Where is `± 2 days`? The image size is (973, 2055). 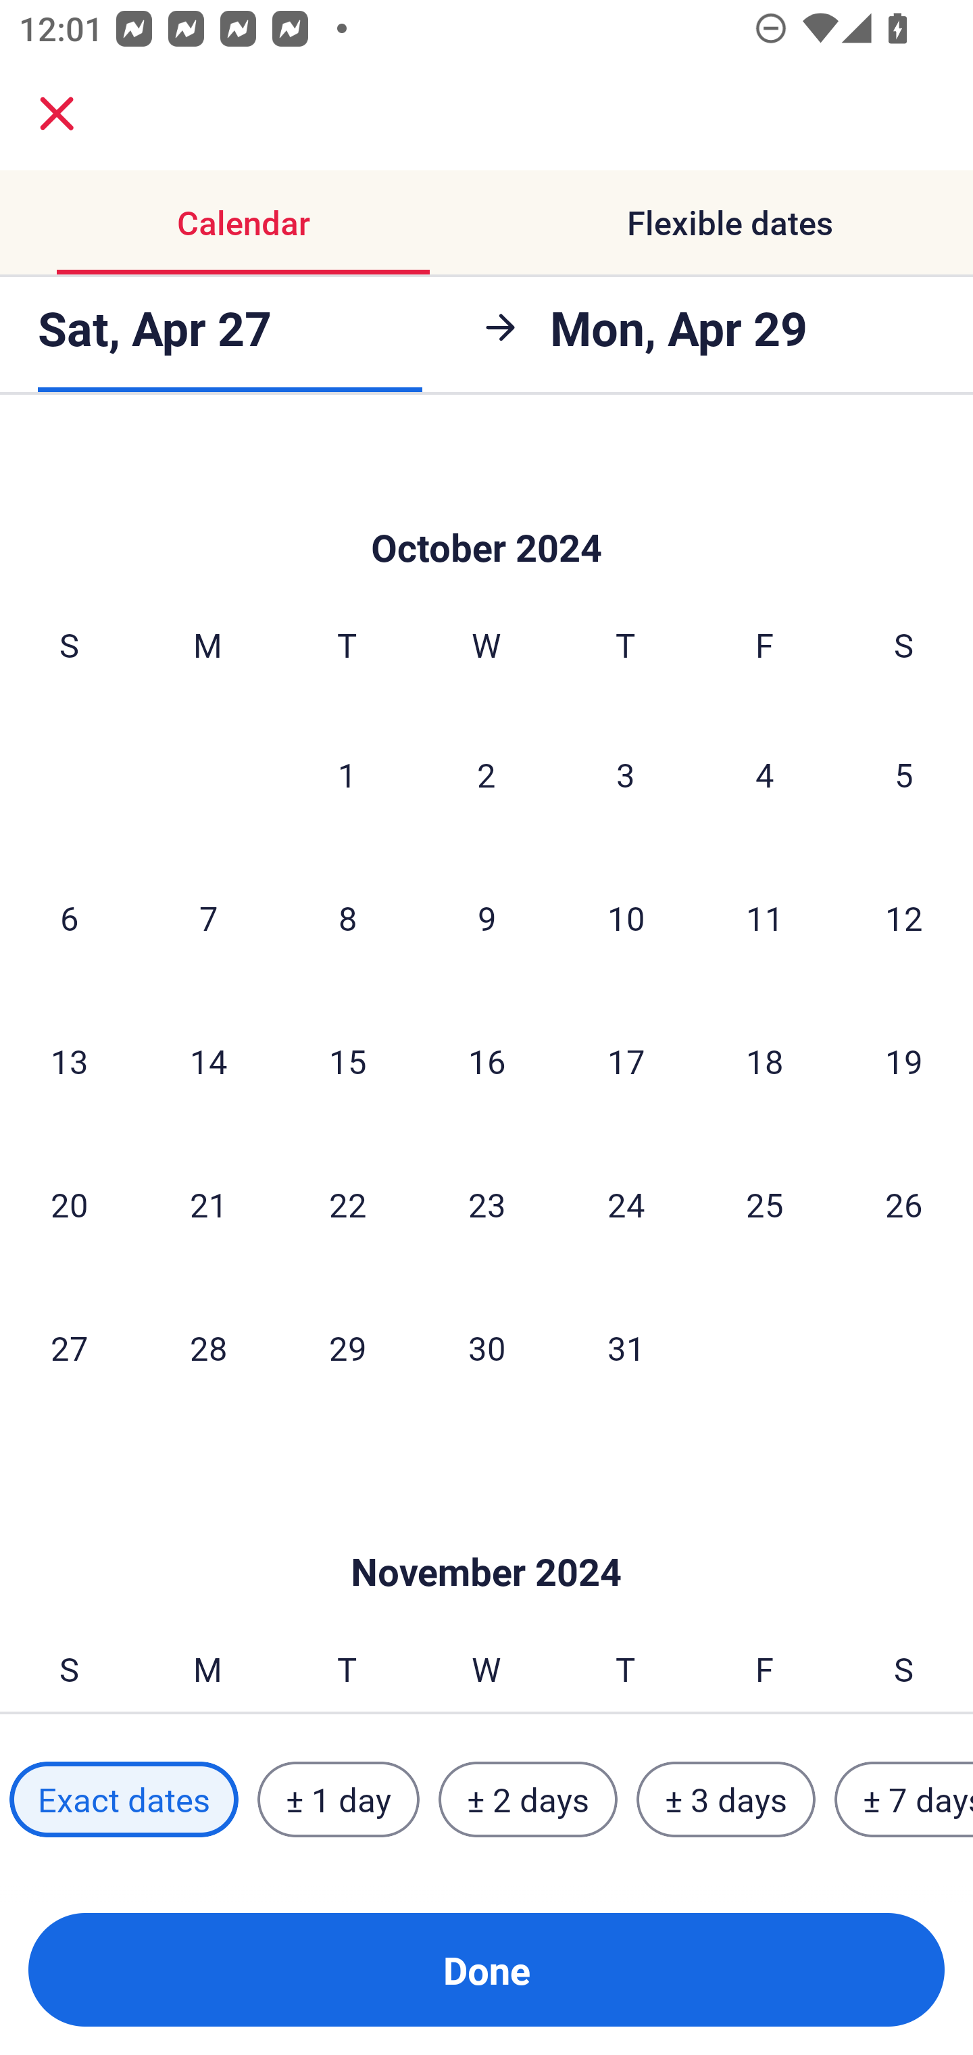 ± 2 days is located at coordinates (528, 1799).